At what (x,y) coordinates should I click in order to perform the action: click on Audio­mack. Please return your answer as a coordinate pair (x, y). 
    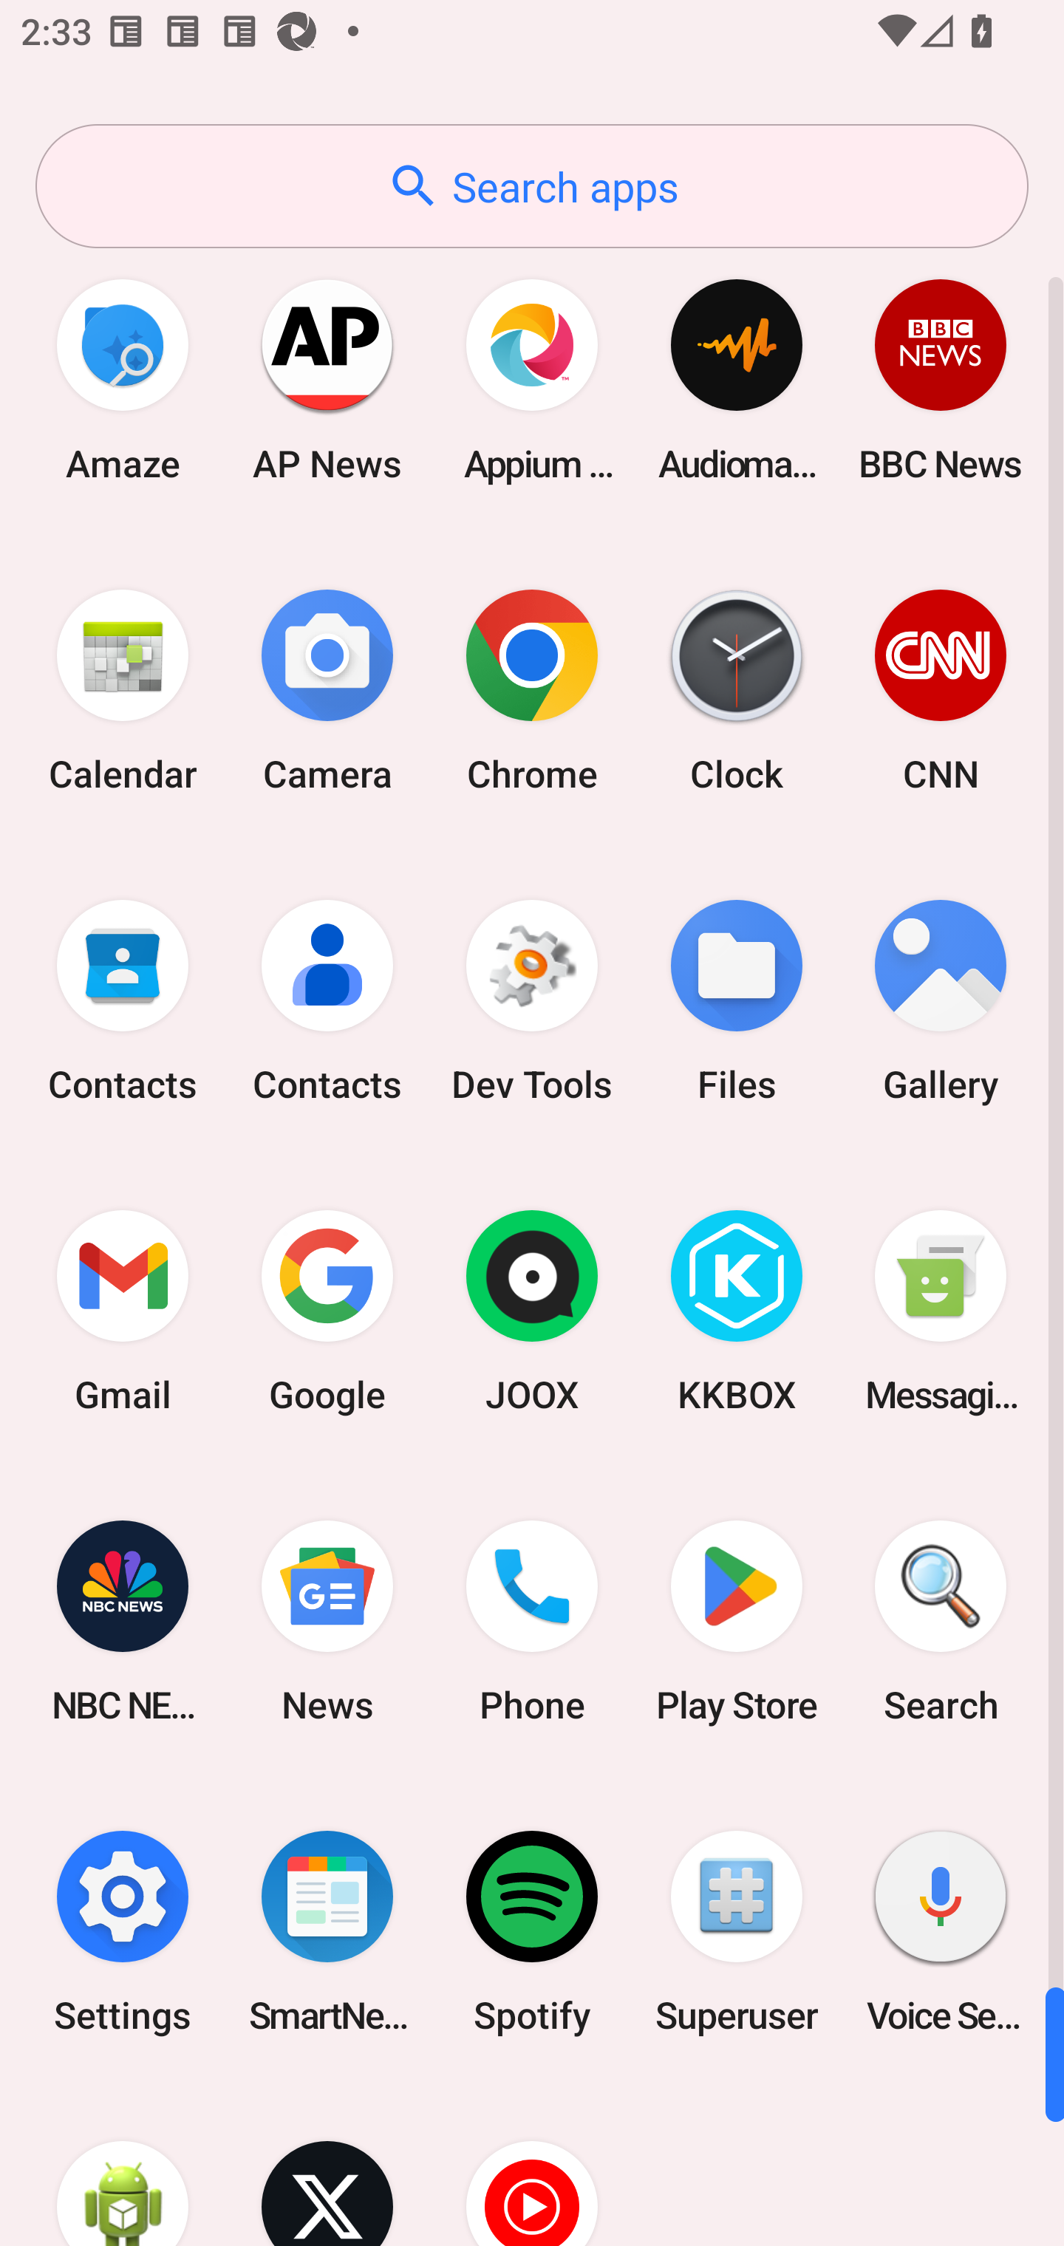
    Looking at the image, I should click on (736, 380).